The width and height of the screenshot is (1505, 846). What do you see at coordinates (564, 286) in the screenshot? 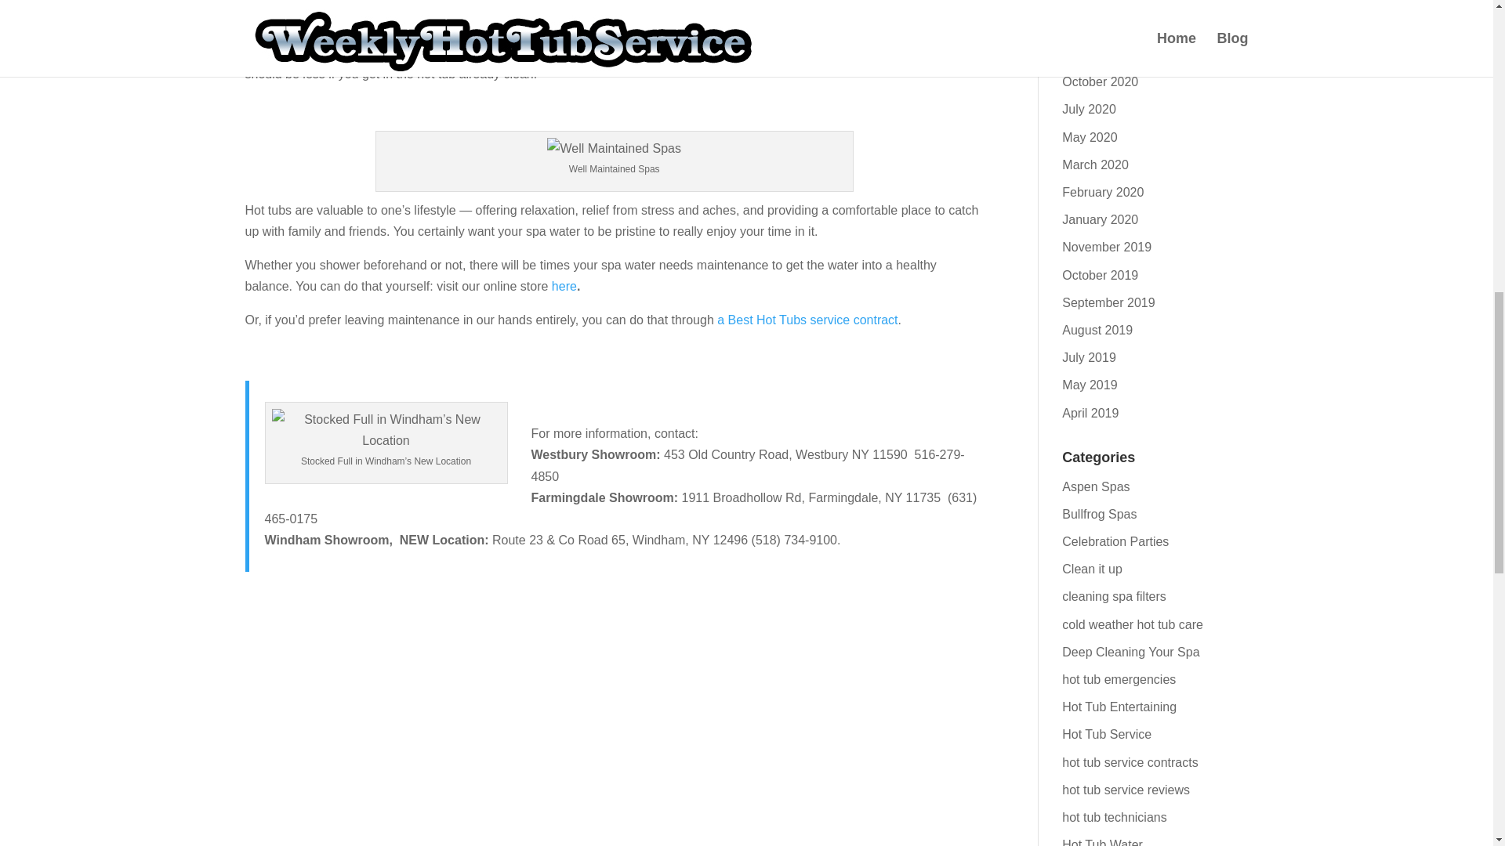
I see `here` at bounding box center [564, 286].